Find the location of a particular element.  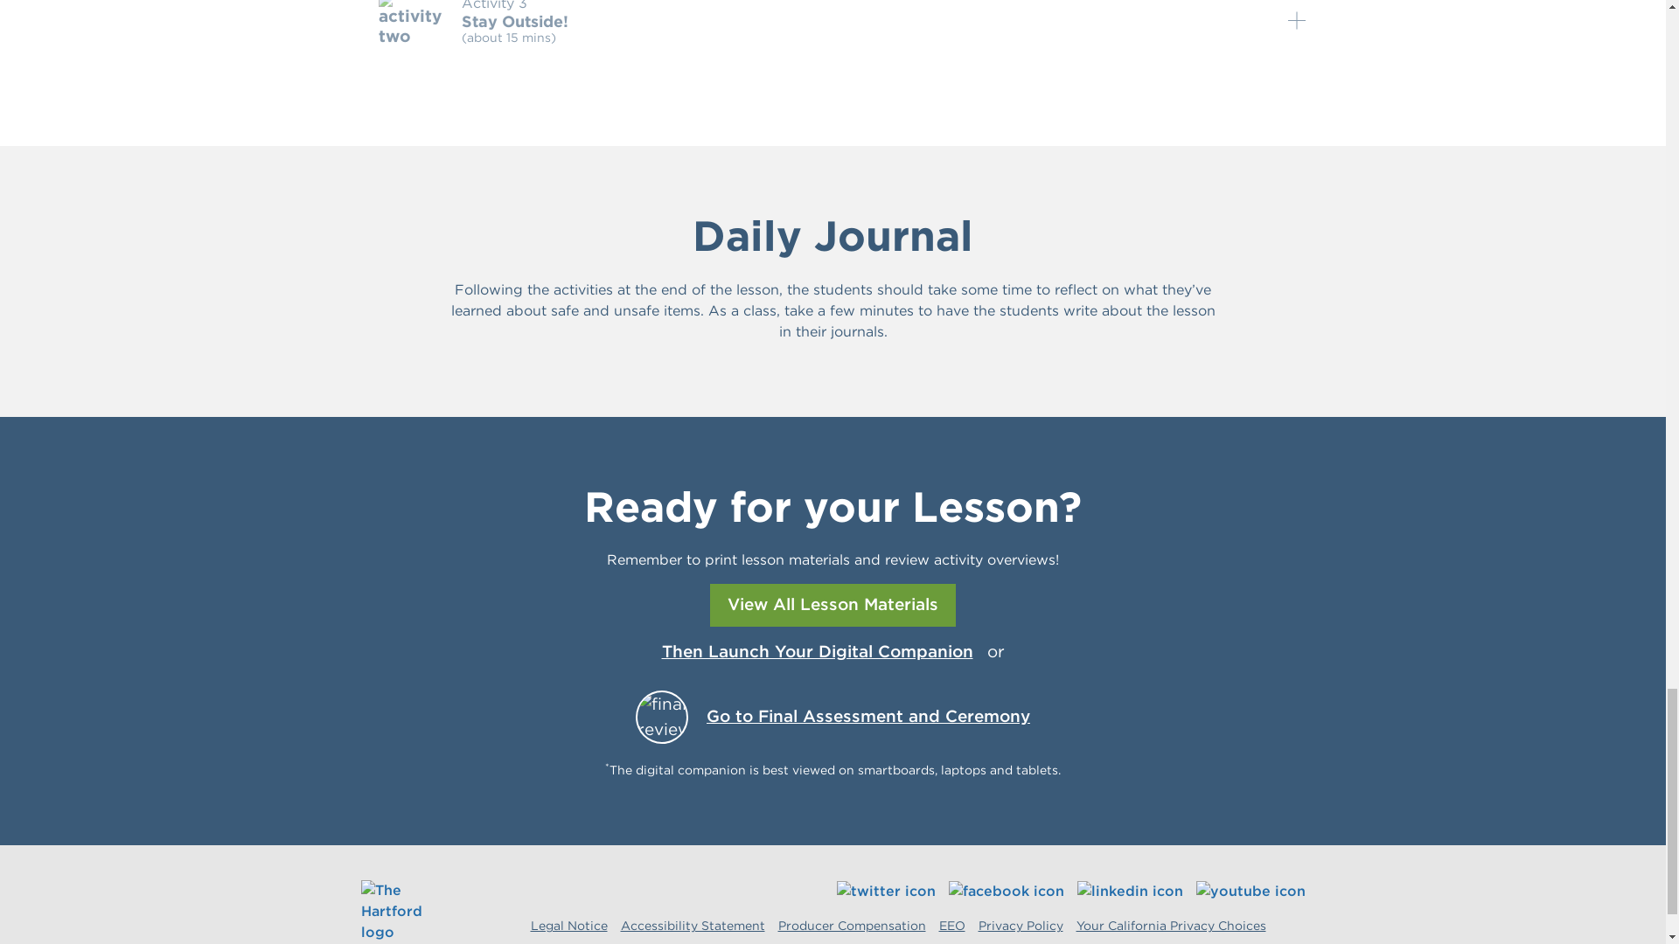

LinkedIn is located at coordinates (1130, 891).